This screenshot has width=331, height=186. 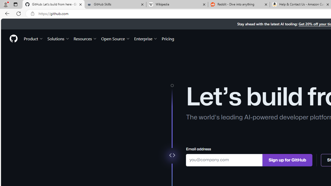 I want to click on Enterprise, so click(x=146, y=38).